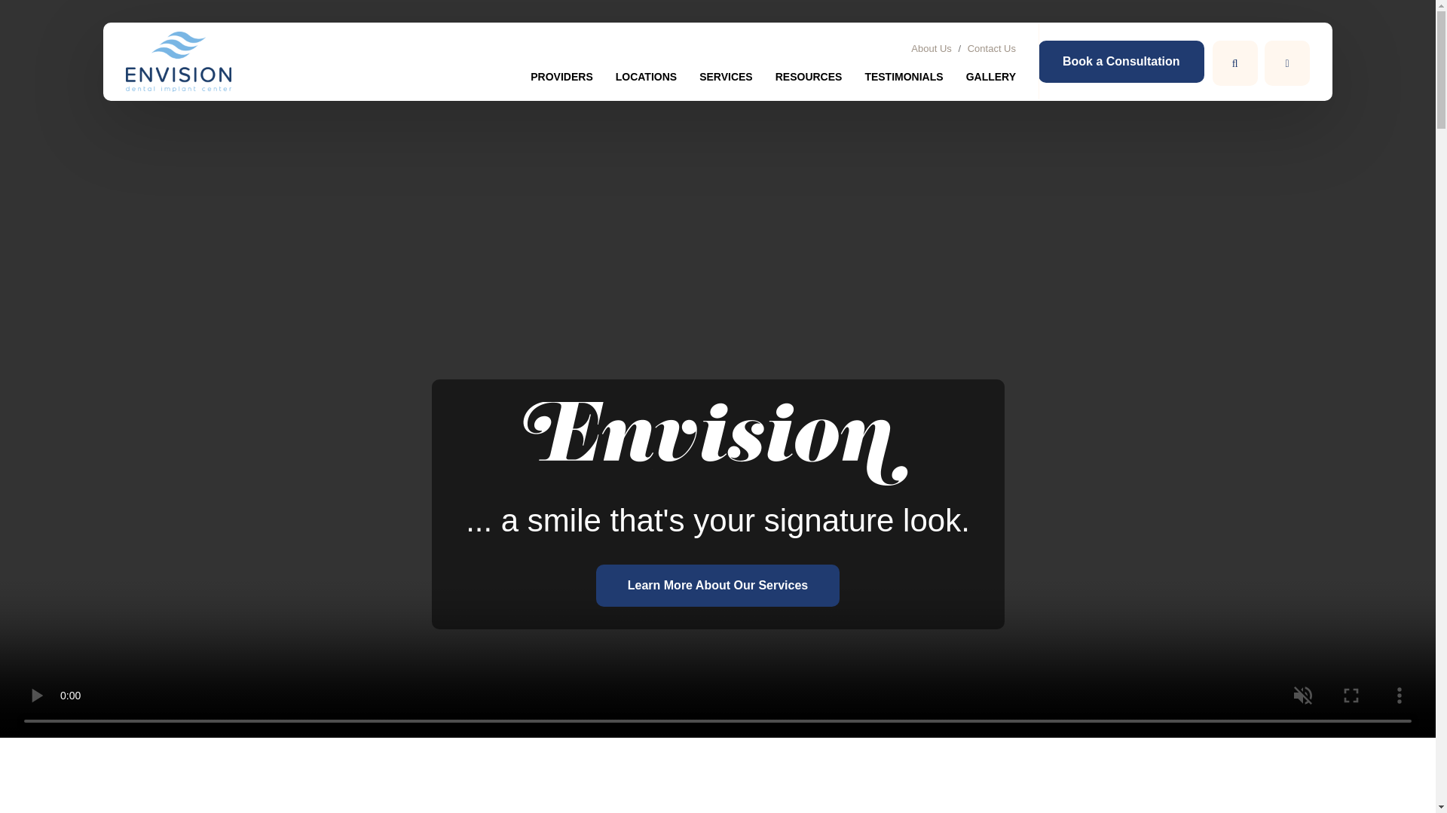  What do you see at coordinates (820, 82) in the screenshot?
I see `RESOURCES` at bounding box center [820, 82].